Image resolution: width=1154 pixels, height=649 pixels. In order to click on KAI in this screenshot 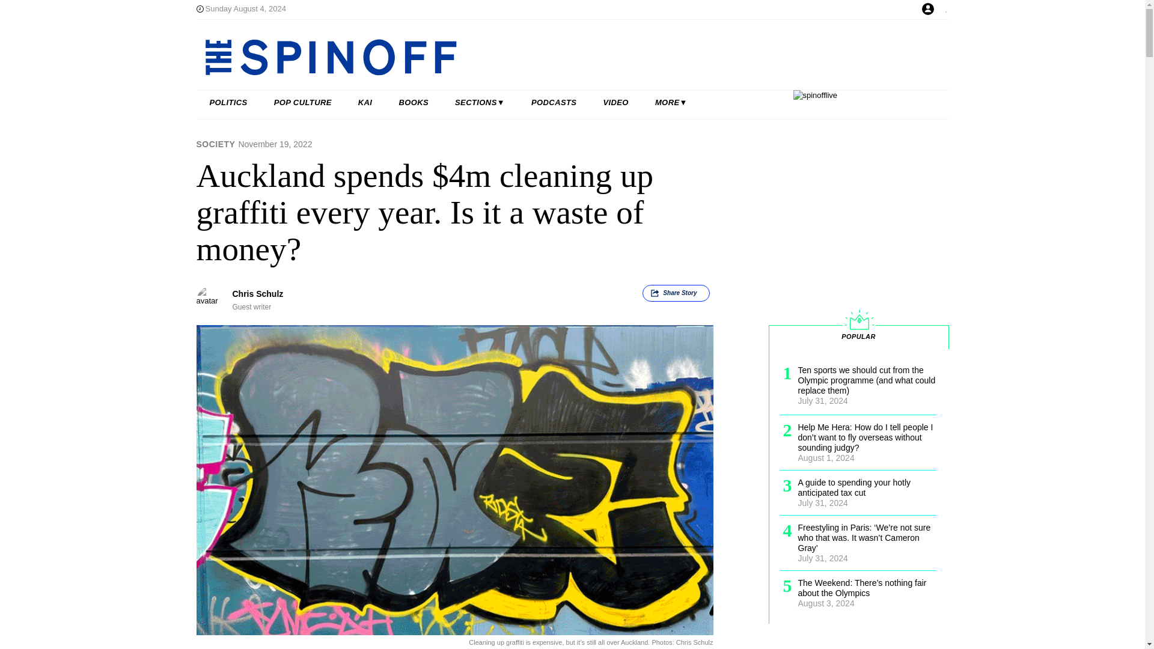, I will do `click(365, 103)`.